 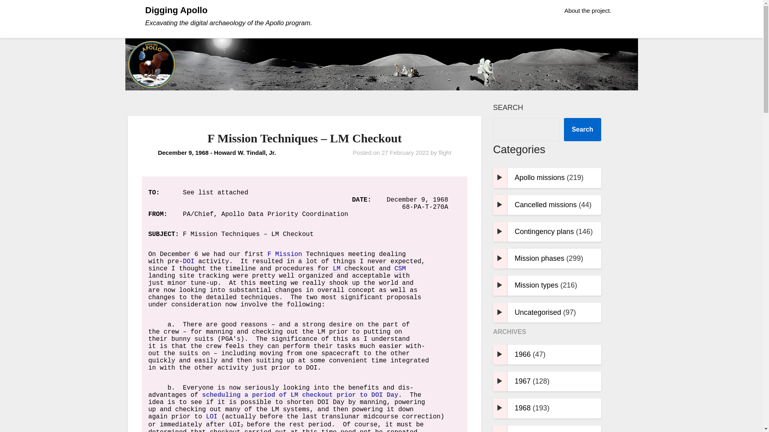 I want to click on Descent Orbit Insertion, so click(x=188, y=262).